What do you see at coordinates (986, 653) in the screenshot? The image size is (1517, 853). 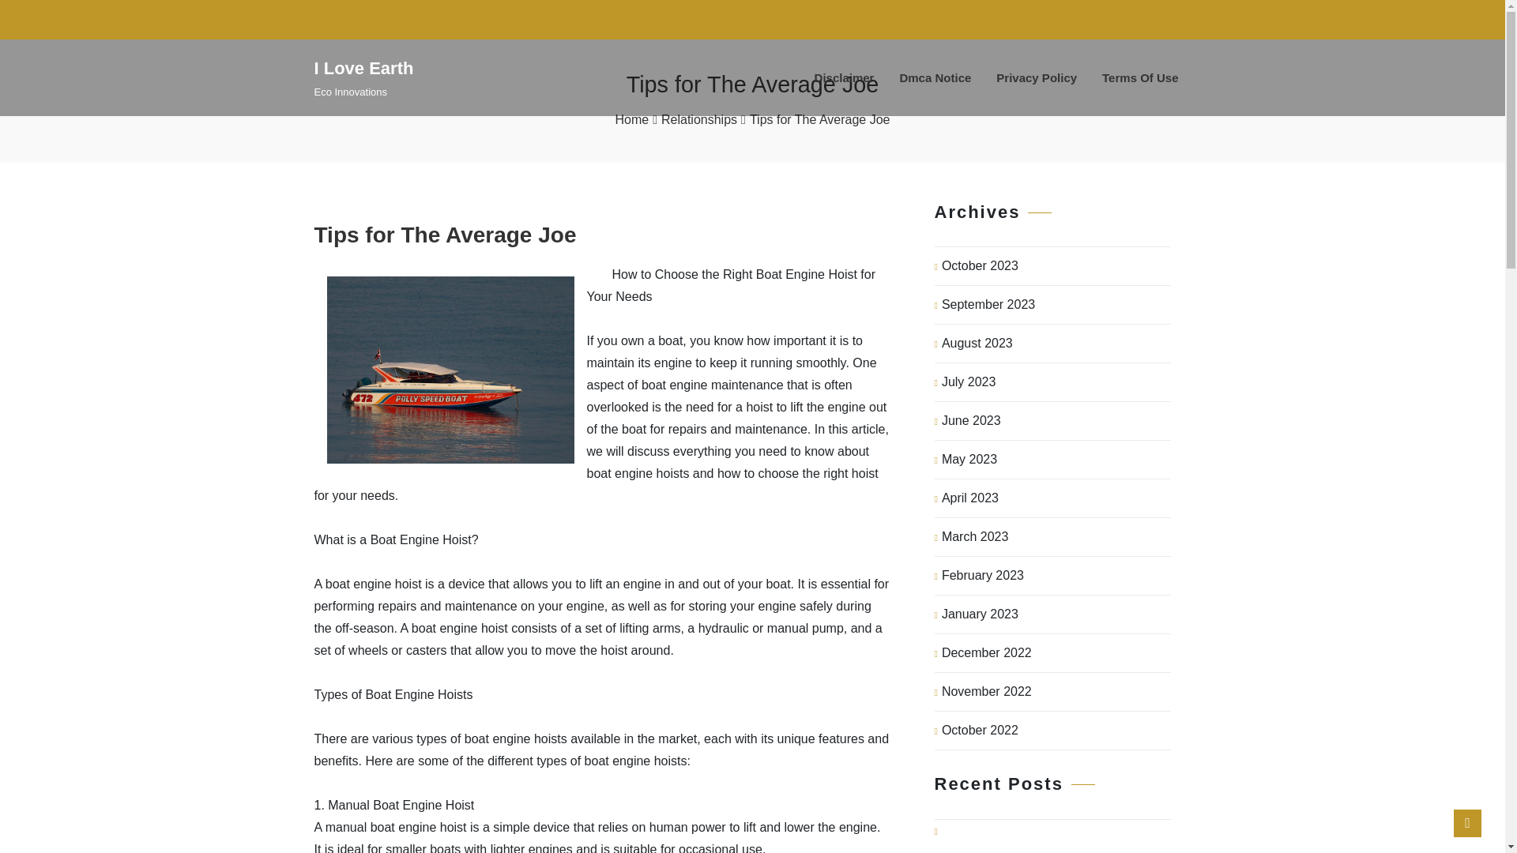 I see `December 2022` at bounding box center [986, 653].